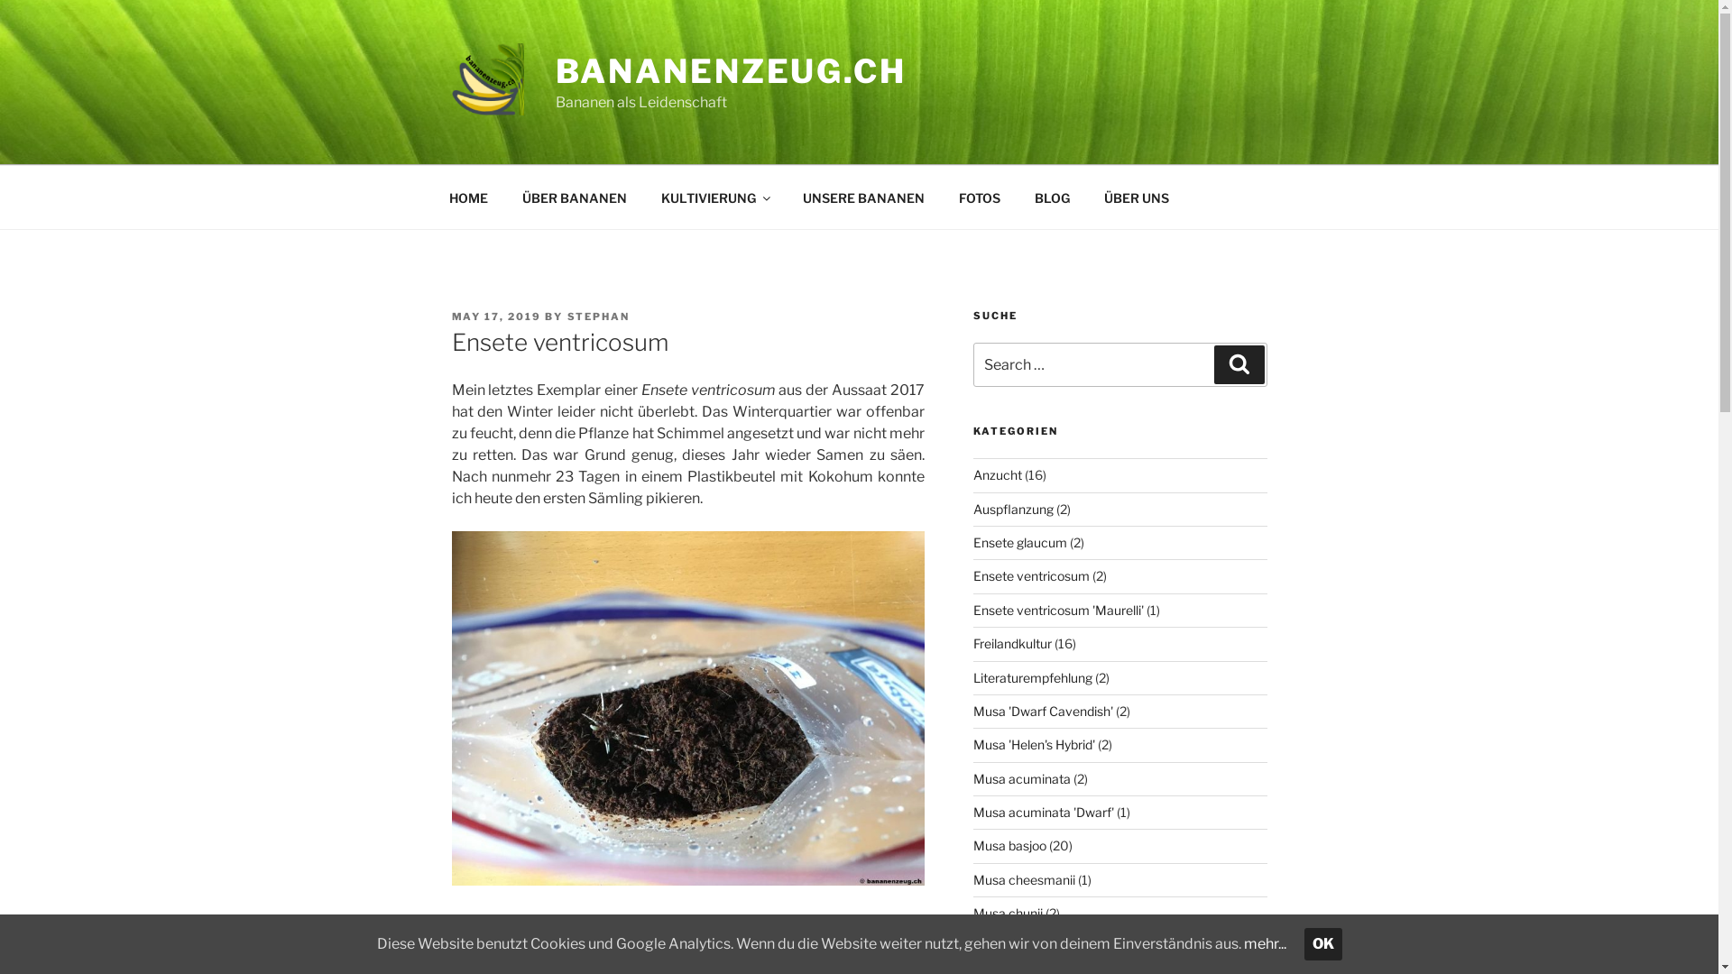 The width and height of the screenshot is (1732, 974). I want to click on Musa acuminata 'Dwarf', so click(1044, 812).